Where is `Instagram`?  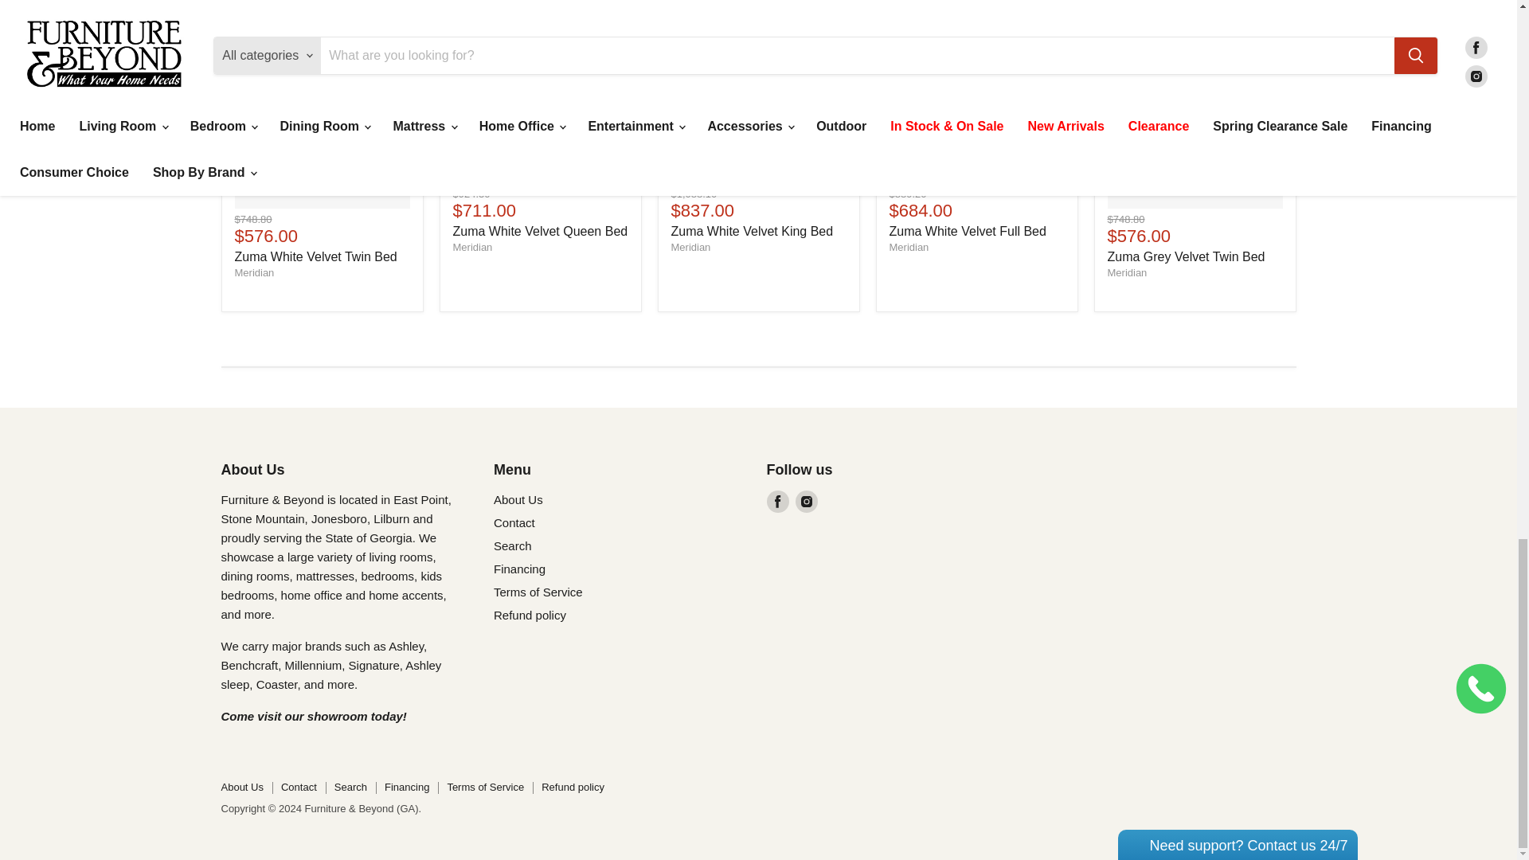
Instagram is located at coordinates (806, 501).